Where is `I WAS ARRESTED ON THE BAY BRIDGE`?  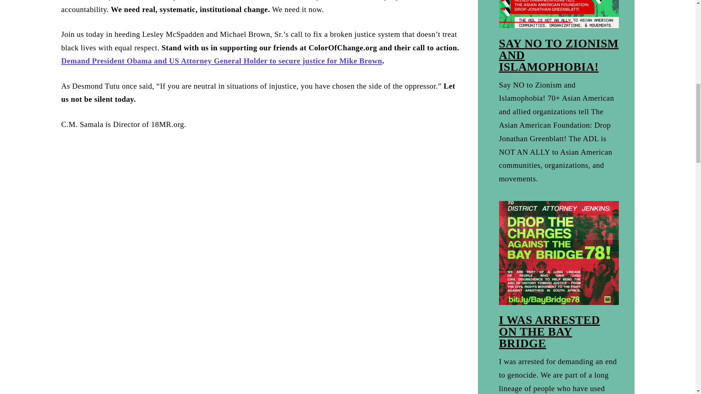
I WAS ARRESTED ON THE BAY BRIDGE is located at coordinates (549, 331).